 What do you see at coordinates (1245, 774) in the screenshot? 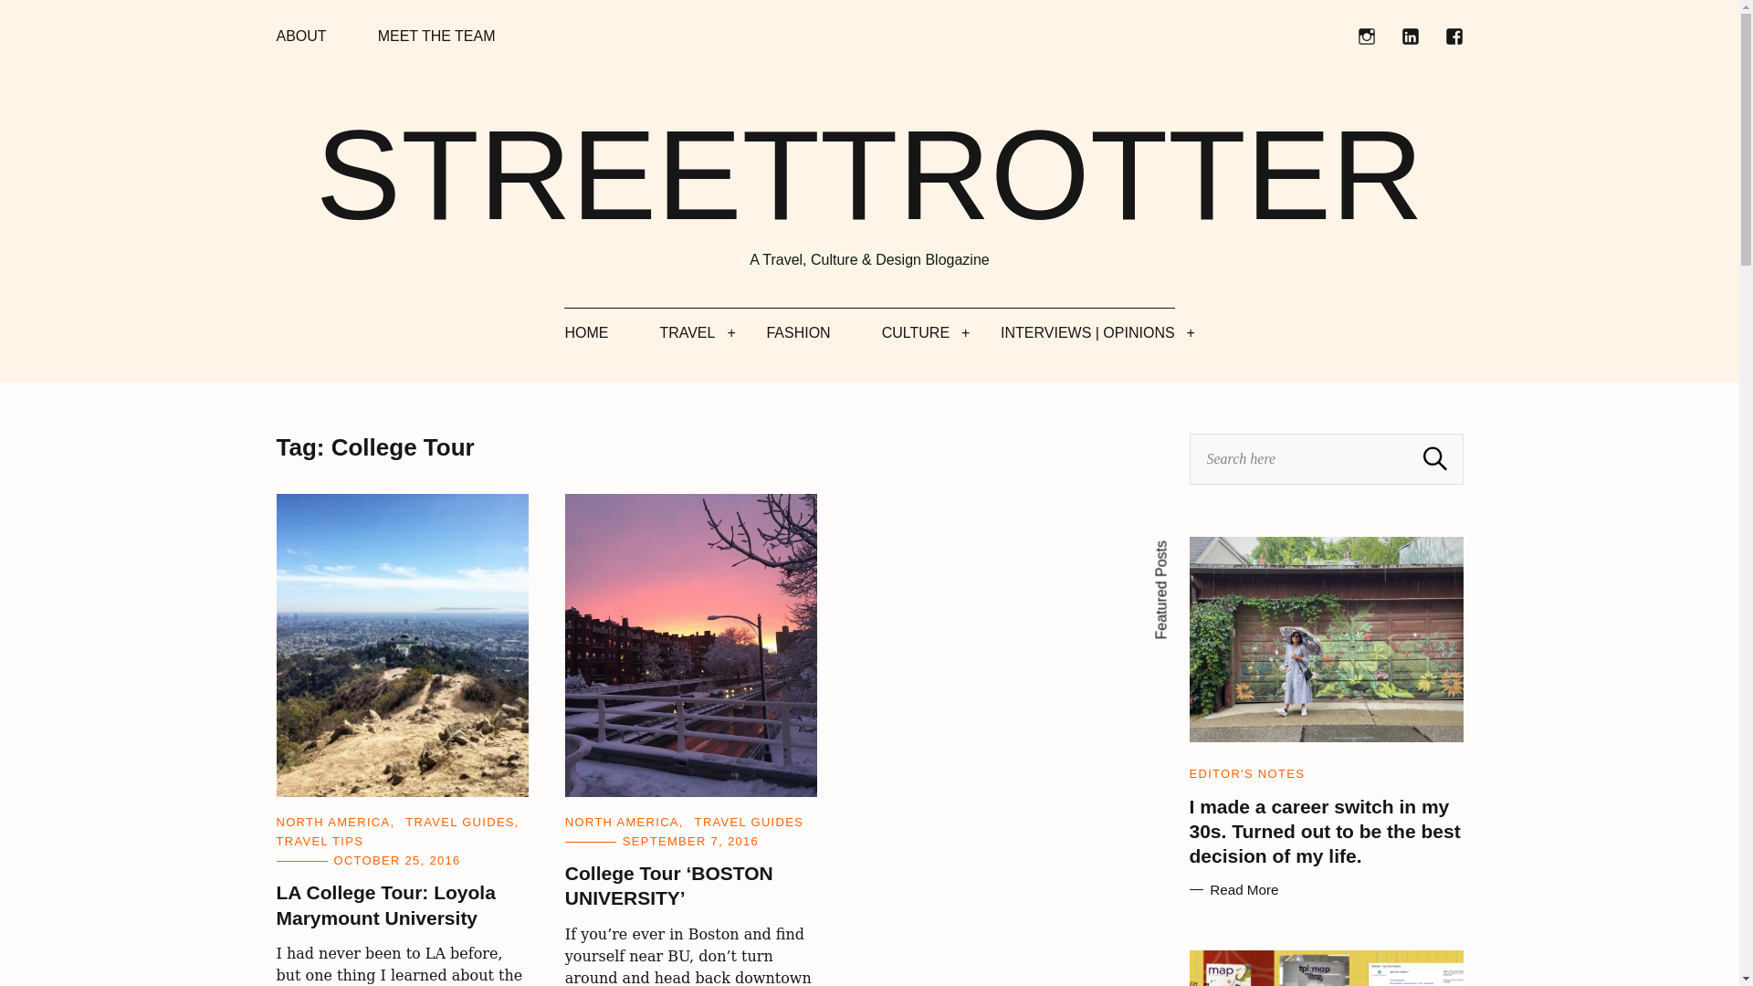
I see `EDITOR'S NOTES` at bounding box center [1245, 774].